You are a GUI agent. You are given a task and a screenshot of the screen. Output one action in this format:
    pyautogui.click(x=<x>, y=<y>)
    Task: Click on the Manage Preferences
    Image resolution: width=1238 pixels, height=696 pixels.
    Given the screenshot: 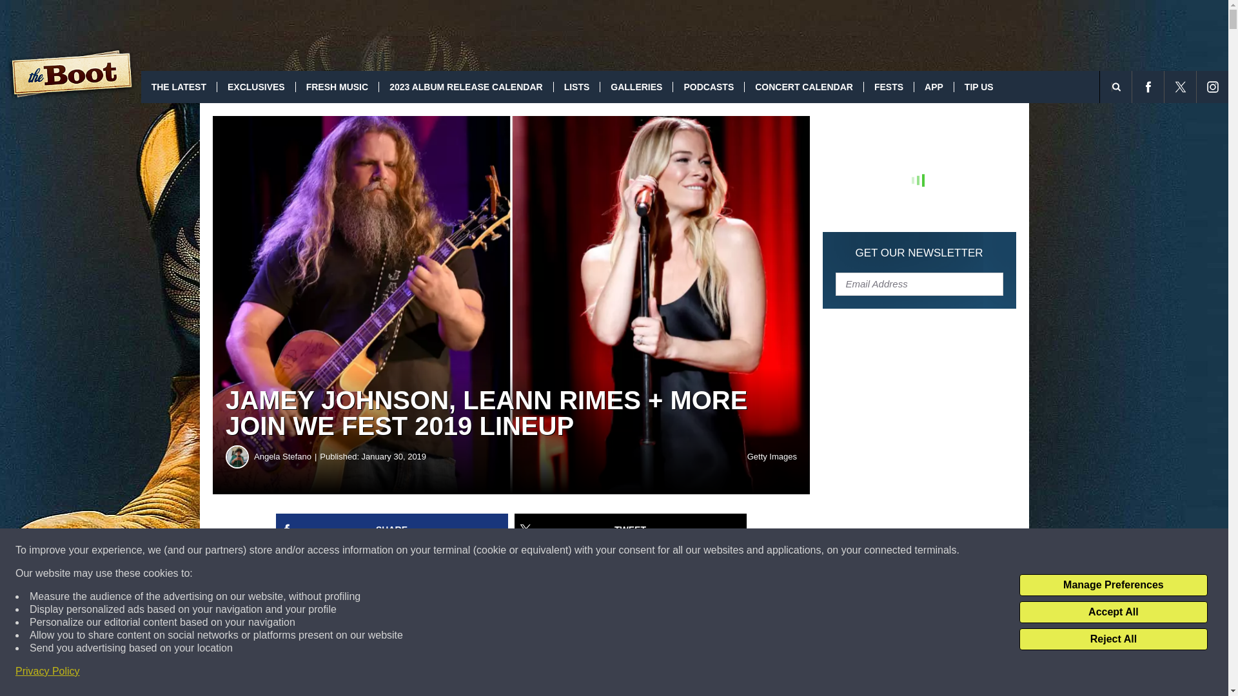 What is the action you would take?
    pyautogui.click(x=1113, y=585)
    